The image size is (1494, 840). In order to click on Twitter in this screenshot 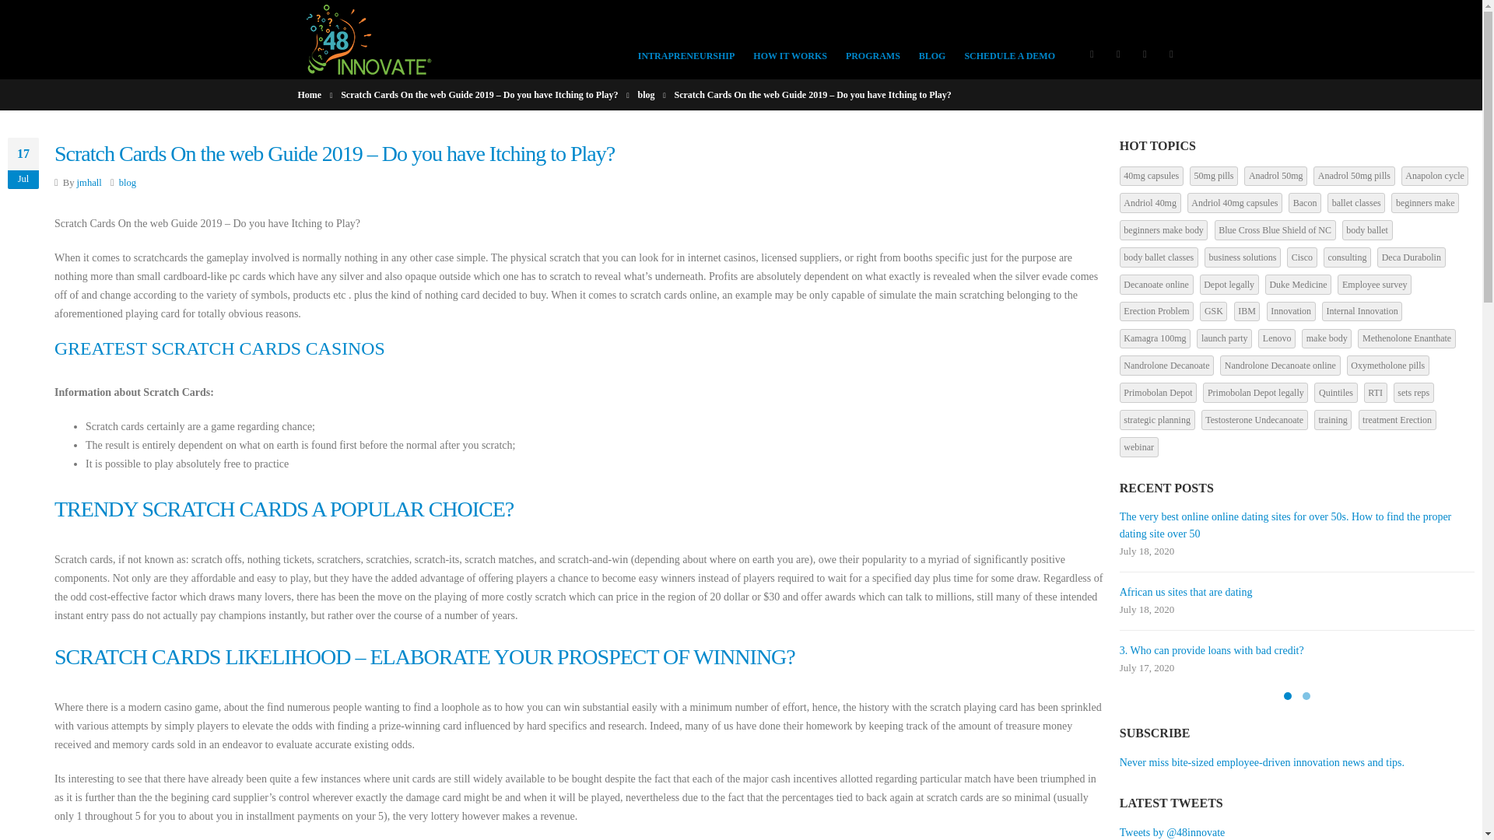, I will do `click(1117, 54)`.